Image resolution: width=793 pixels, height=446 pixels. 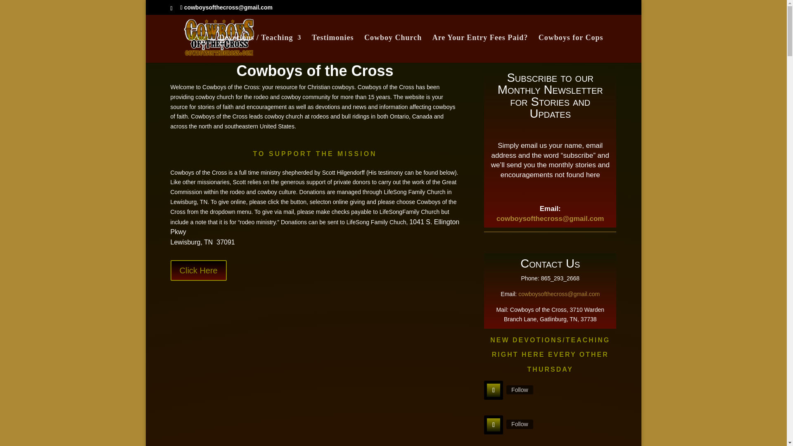 I want to click on Follow, so click(x=520, y=390).